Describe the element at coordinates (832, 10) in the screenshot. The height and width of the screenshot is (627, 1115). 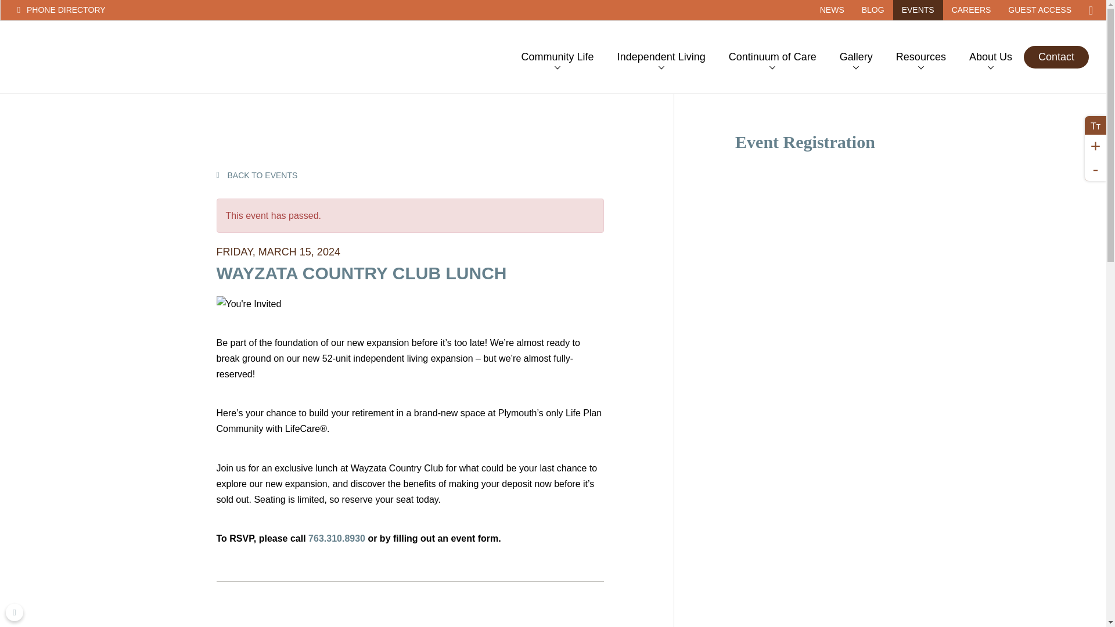
I see `NEWS` at that location.